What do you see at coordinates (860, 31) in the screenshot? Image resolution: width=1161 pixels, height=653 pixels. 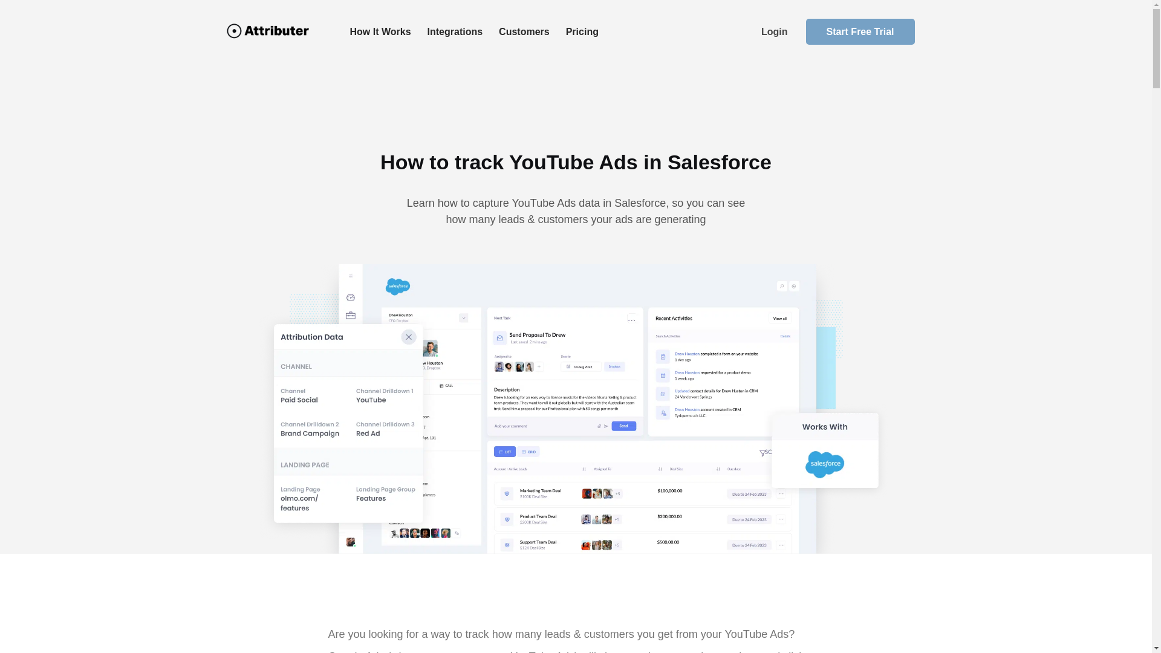 I see `Start Free Trial` at bounding box center [860, 31].